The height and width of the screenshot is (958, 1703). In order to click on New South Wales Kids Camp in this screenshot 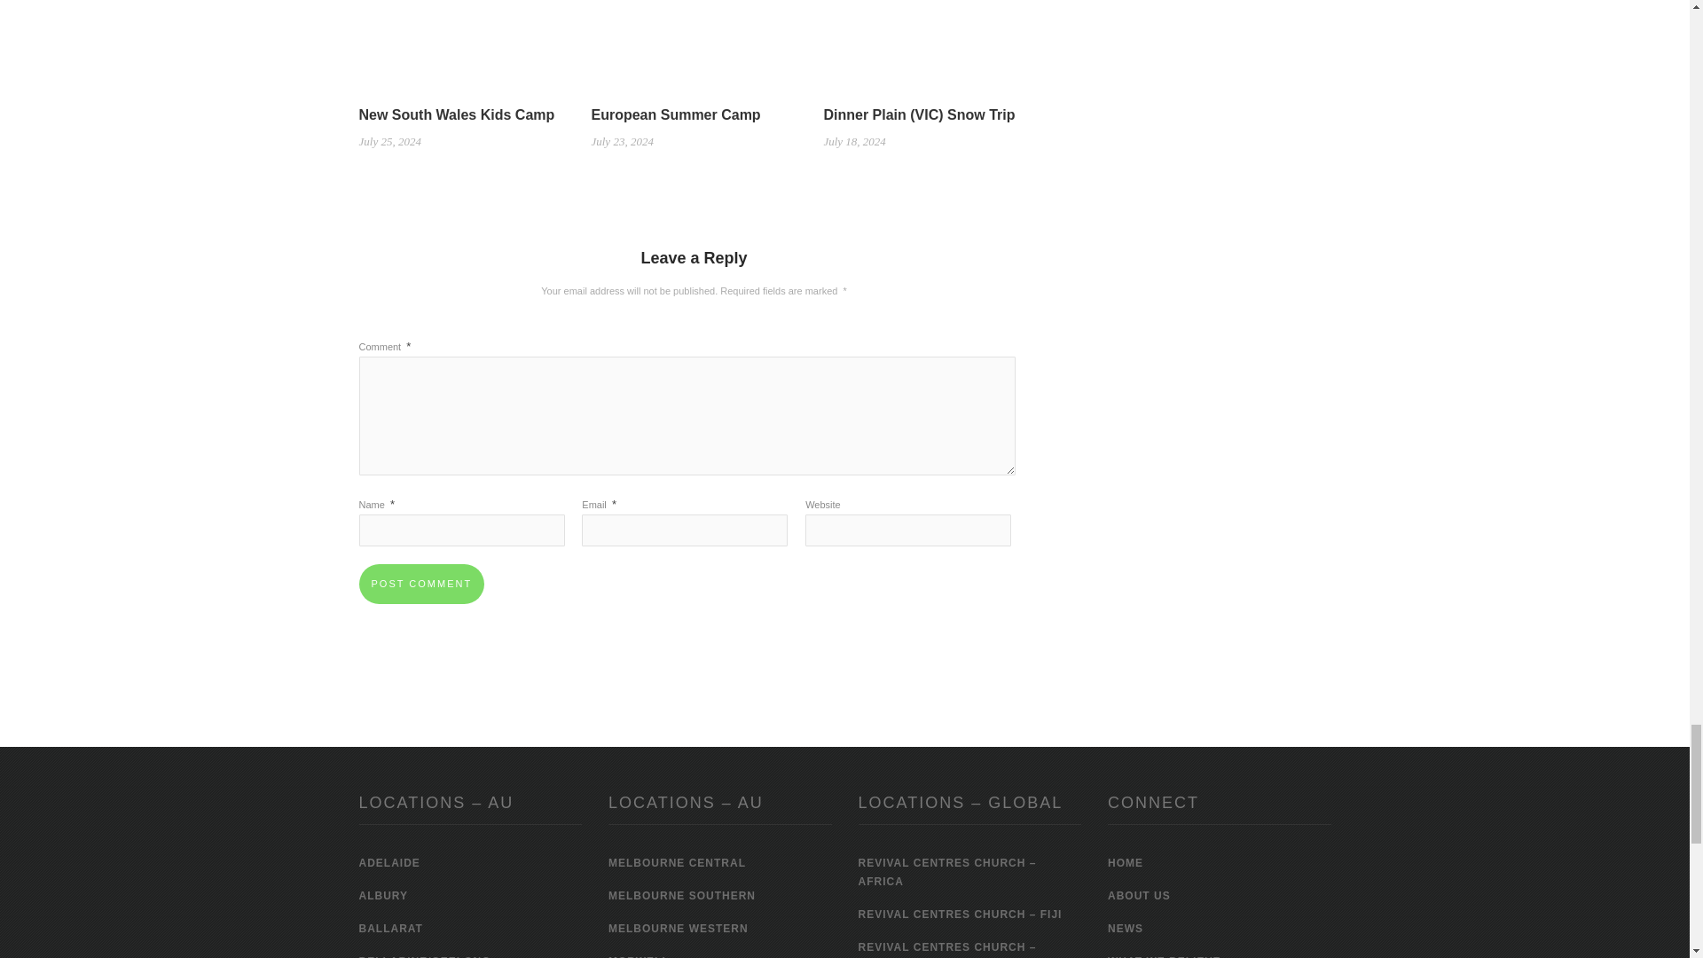, I will do `click(456, 114)`.